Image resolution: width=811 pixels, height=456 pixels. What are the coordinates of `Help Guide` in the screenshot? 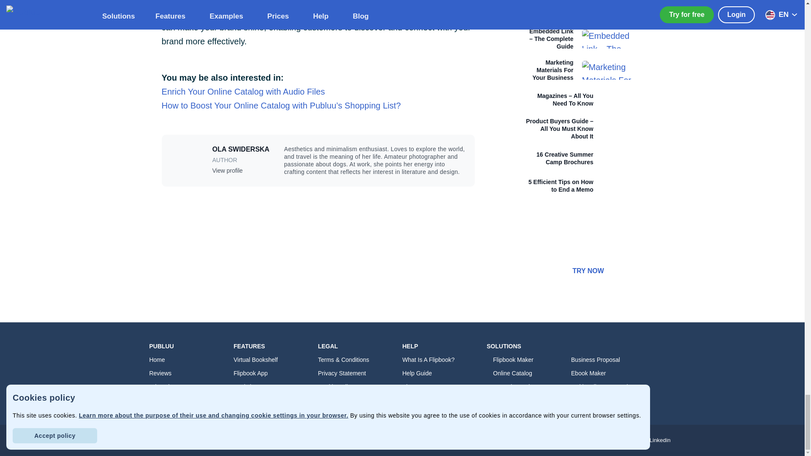 It's located at (444, 373).